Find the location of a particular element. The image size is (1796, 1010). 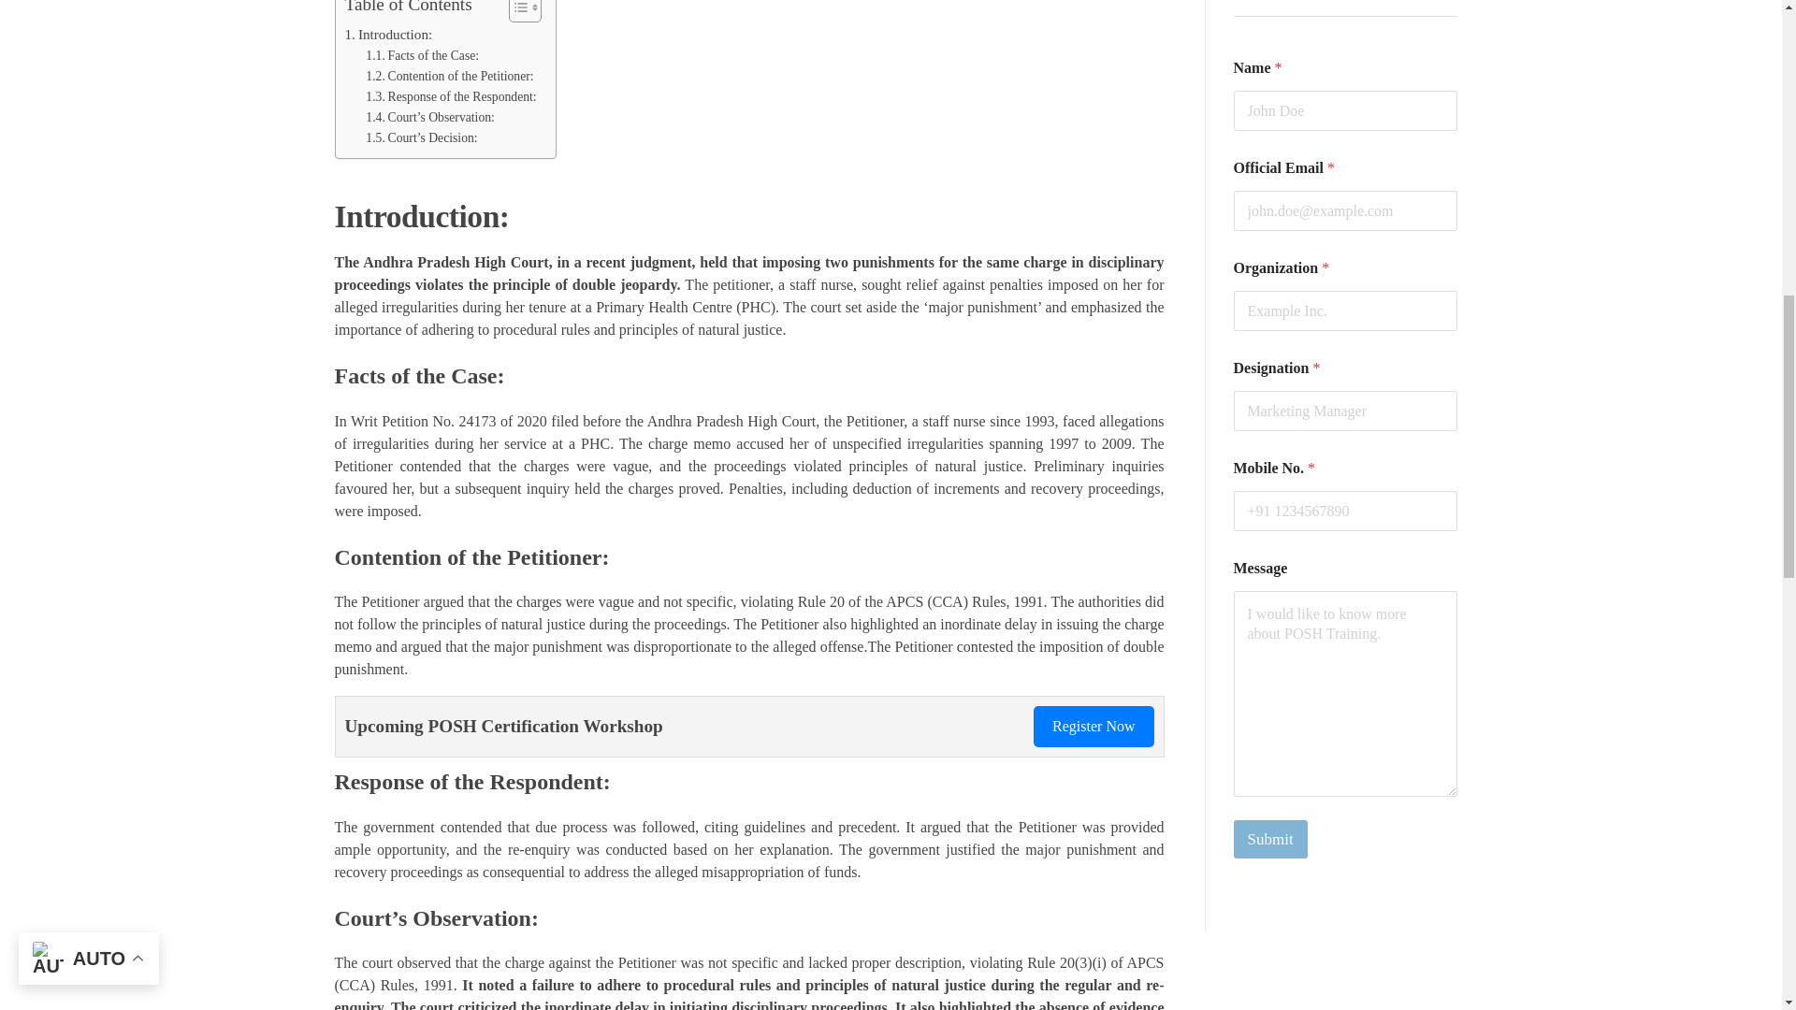

Contention of the Petitioner: is located at coordinates (449, 77).